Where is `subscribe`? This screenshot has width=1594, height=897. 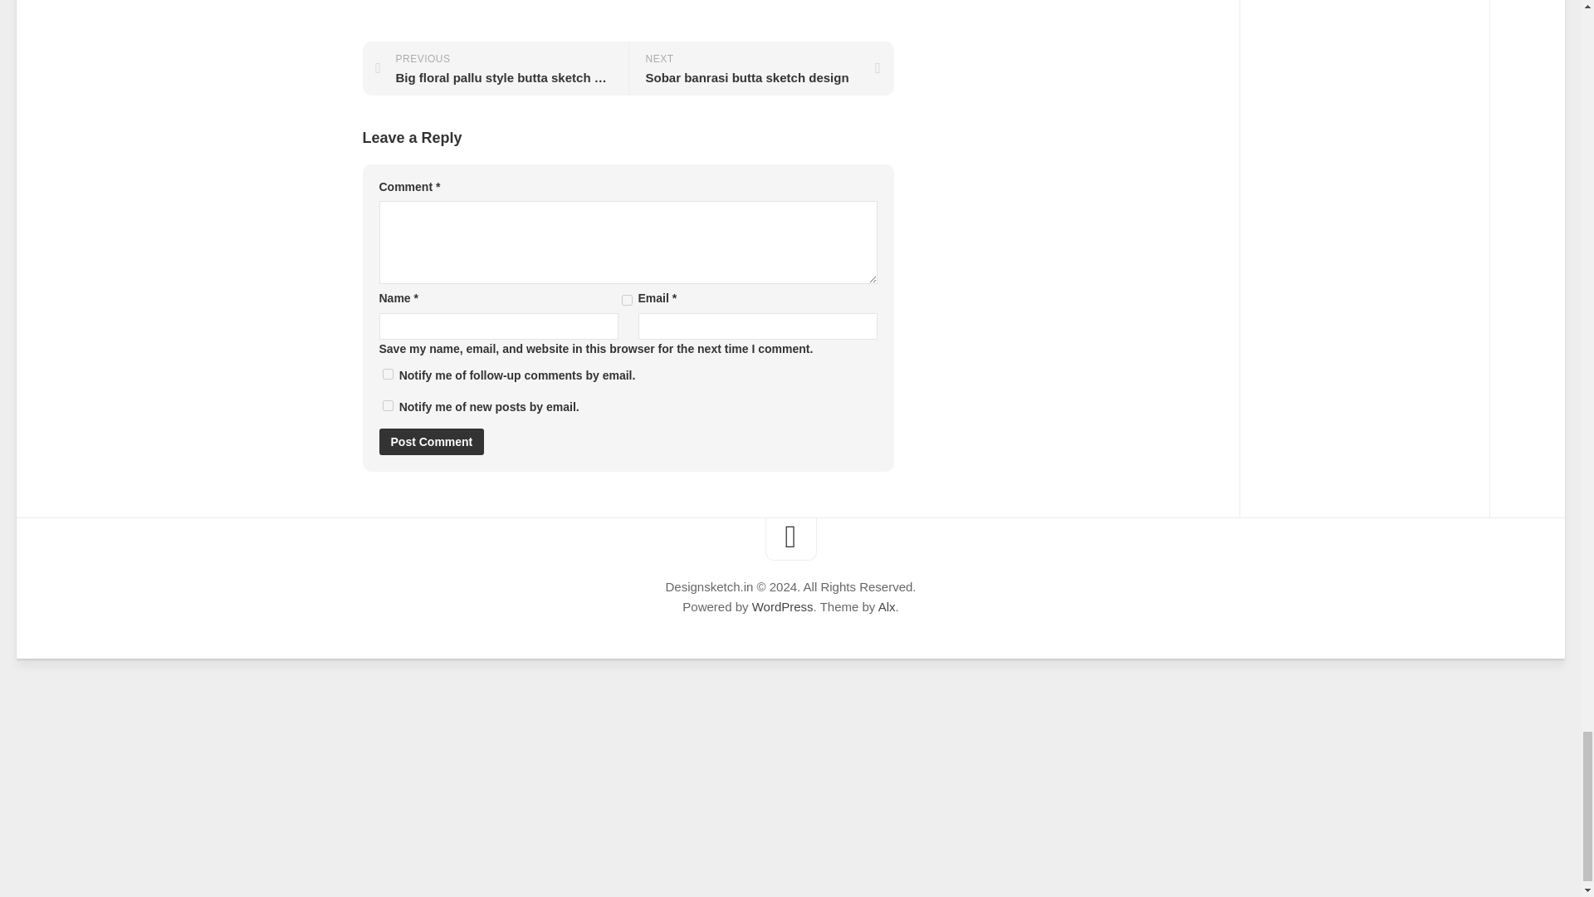 subscribe is located at coordinates (387, 374).